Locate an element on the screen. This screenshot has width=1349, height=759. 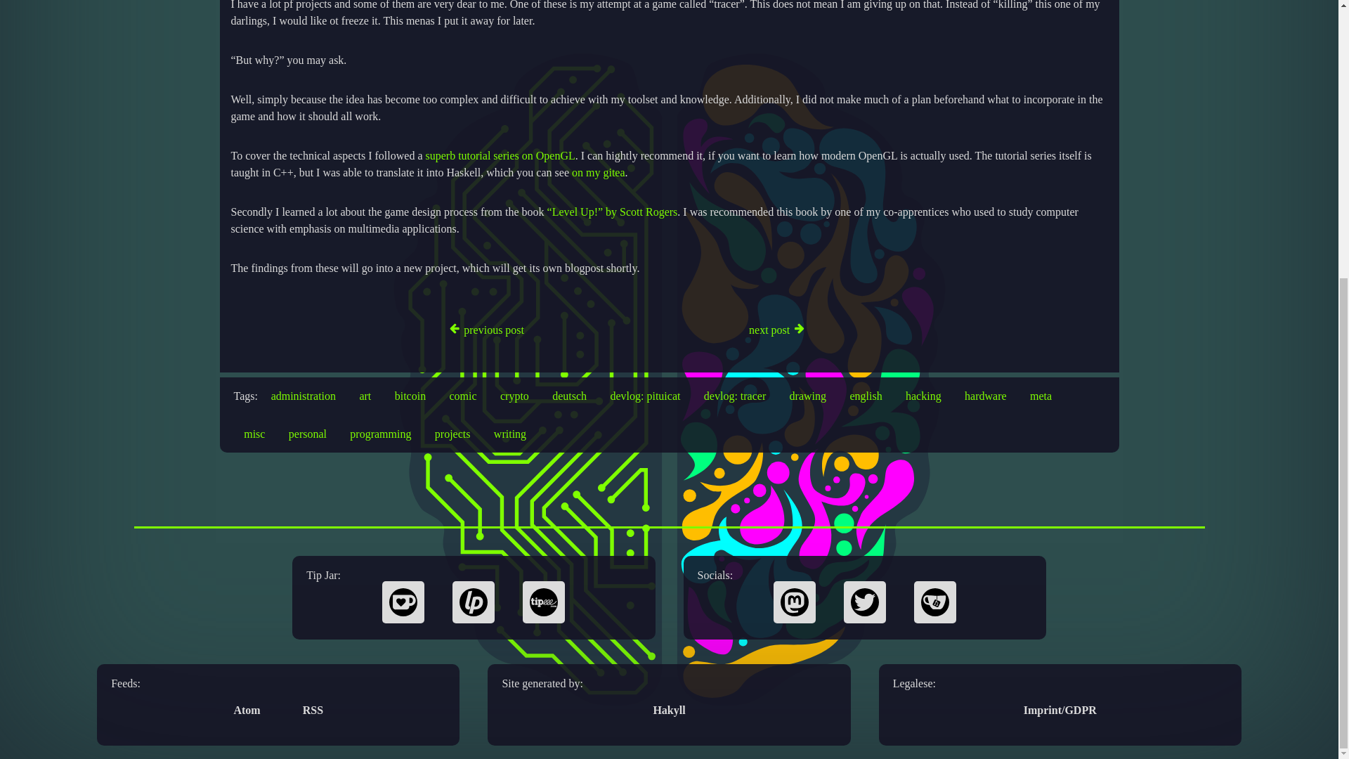
programming is located at coordinates (380, 433).